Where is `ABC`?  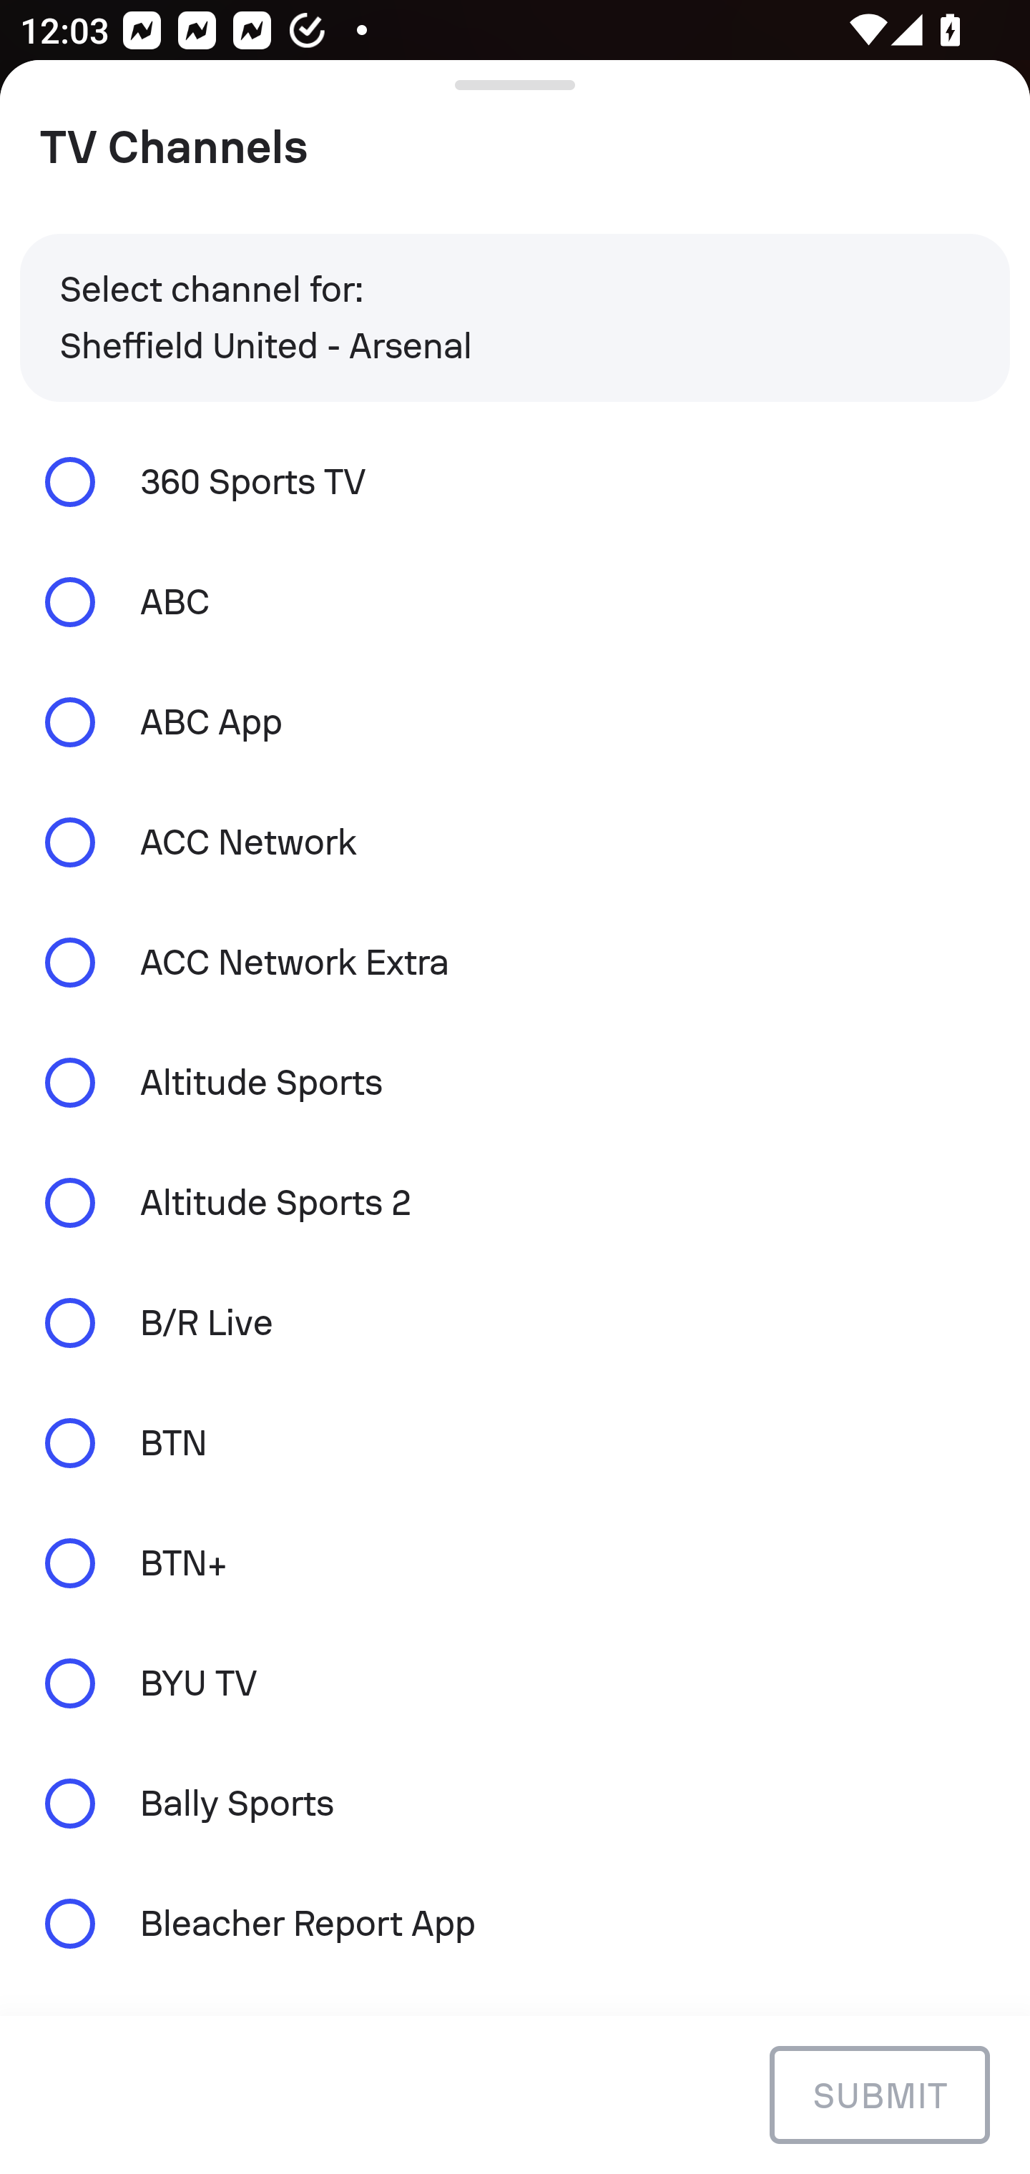
ABC is located at coordinates (515, 602).